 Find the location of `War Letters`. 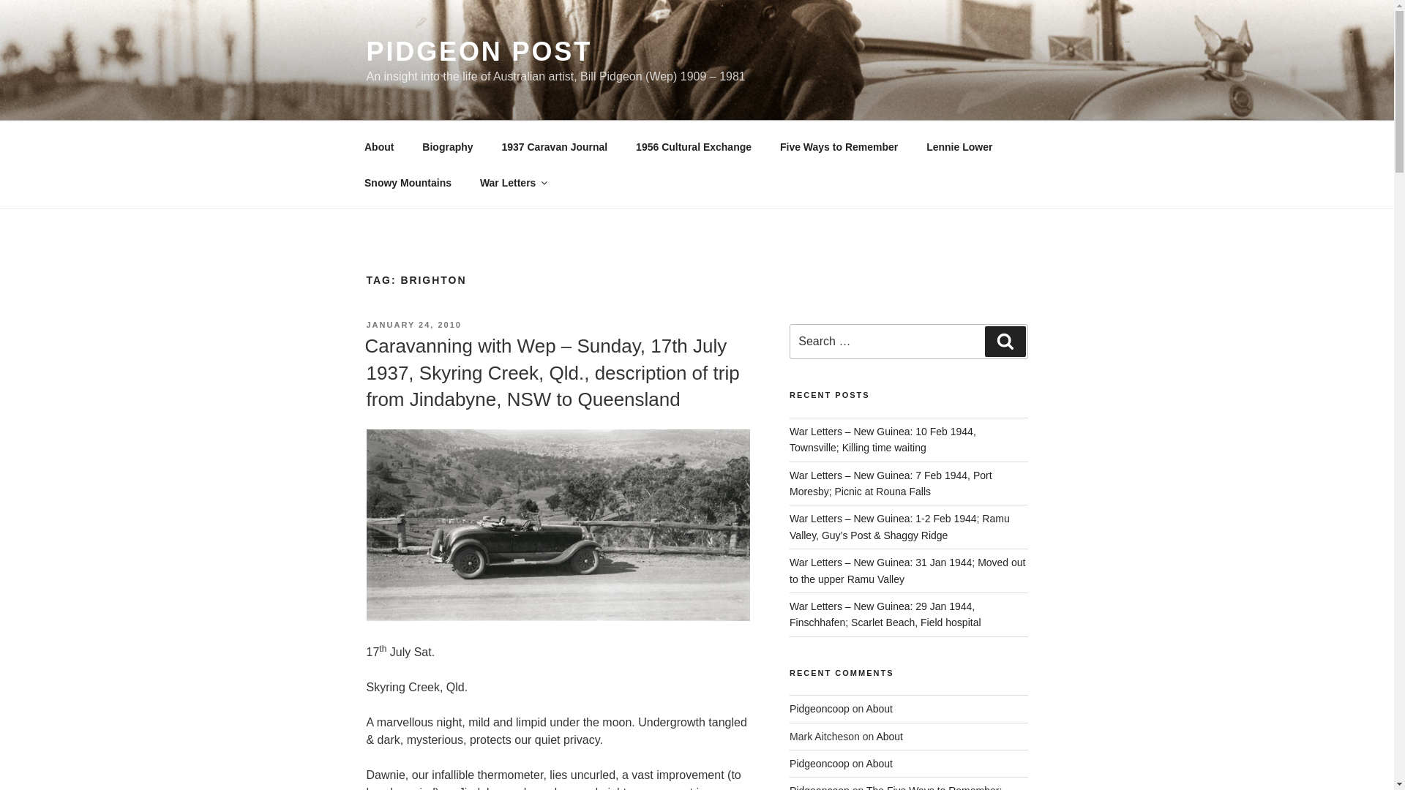

War Letters is located at coordinates (512, 183).